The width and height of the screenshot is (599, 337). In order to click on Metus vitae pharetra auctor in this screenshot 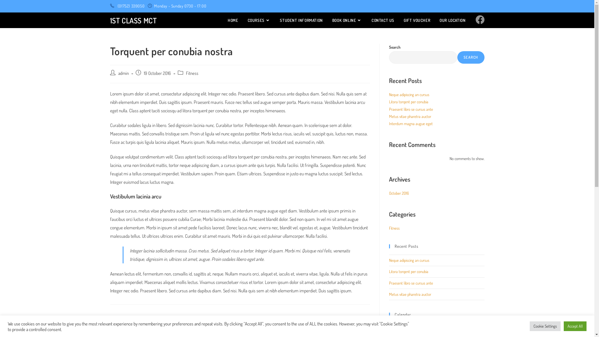, I will do `click(410, 116)`.